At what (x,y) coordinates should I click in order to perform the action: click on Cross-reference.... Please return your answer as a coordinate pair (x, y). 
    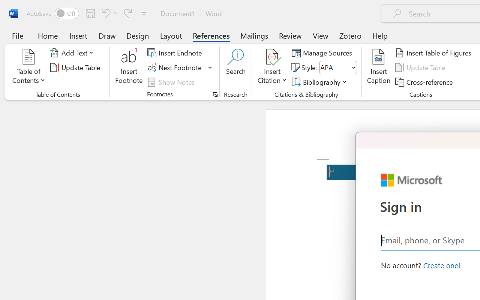
    Looking at the image, I should click on (425, 82).